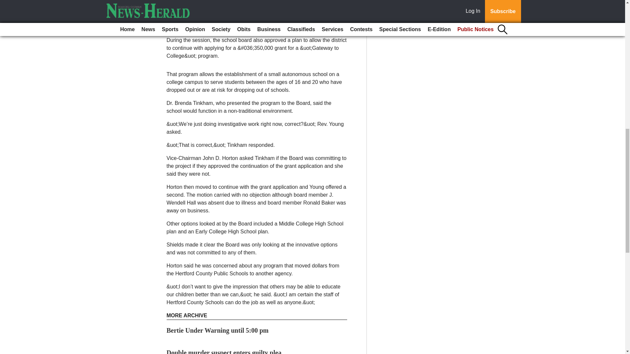 This screenshot has width=630, height=354. I want to click on Double murder suspect enters guilty plea, so click(224, 351).